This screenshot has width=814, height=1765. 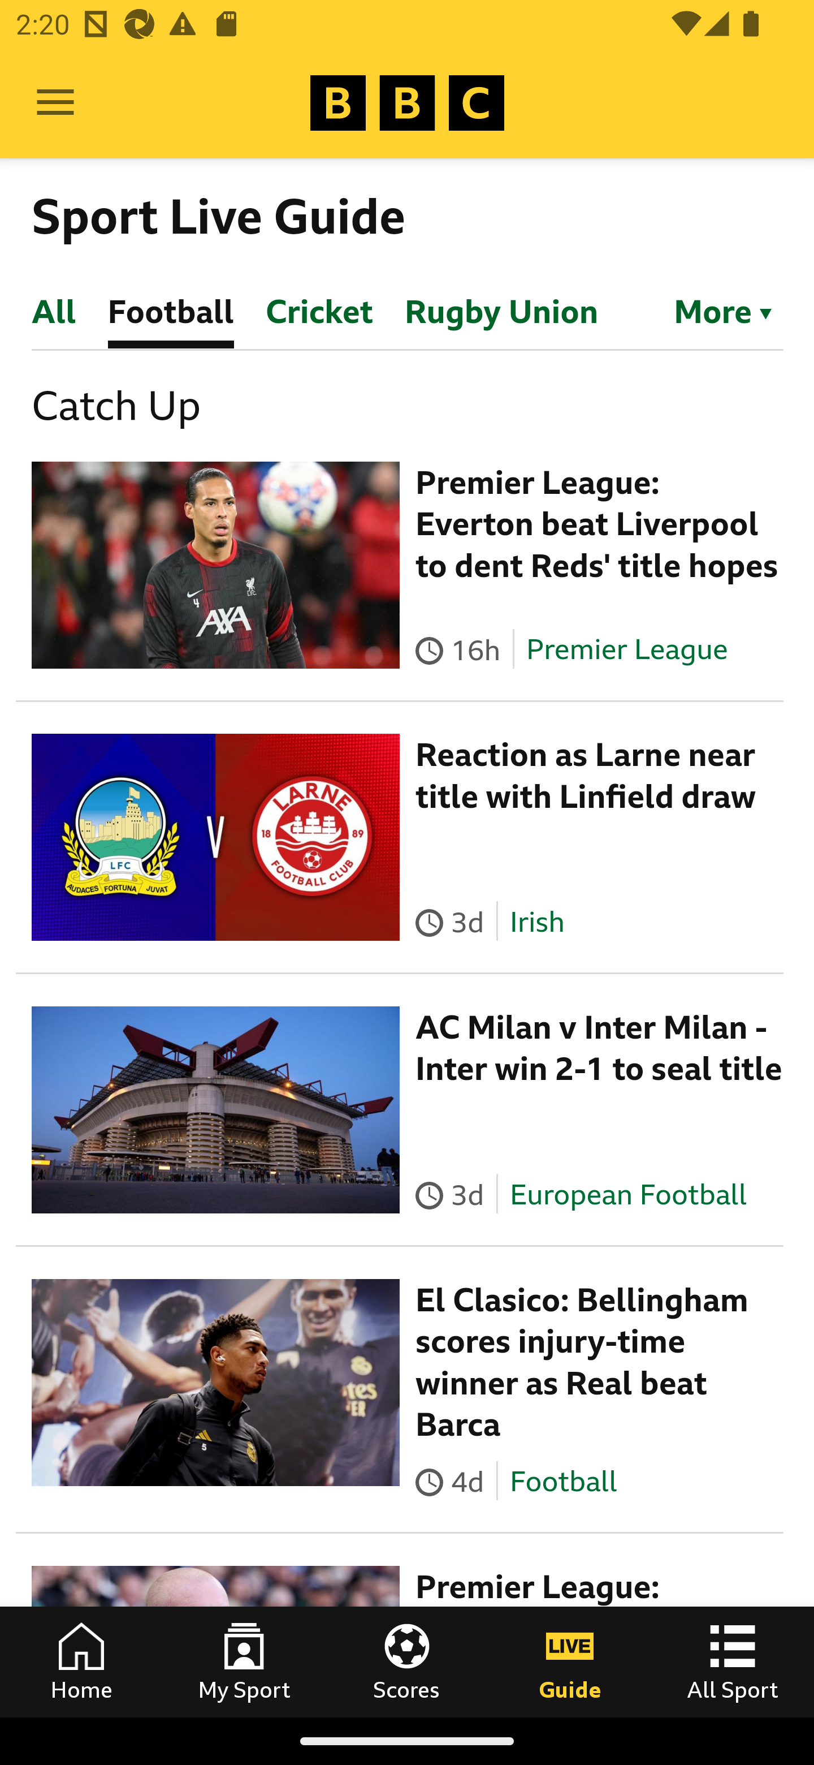 I want to click on Scores, so click(x=407, y=1661).